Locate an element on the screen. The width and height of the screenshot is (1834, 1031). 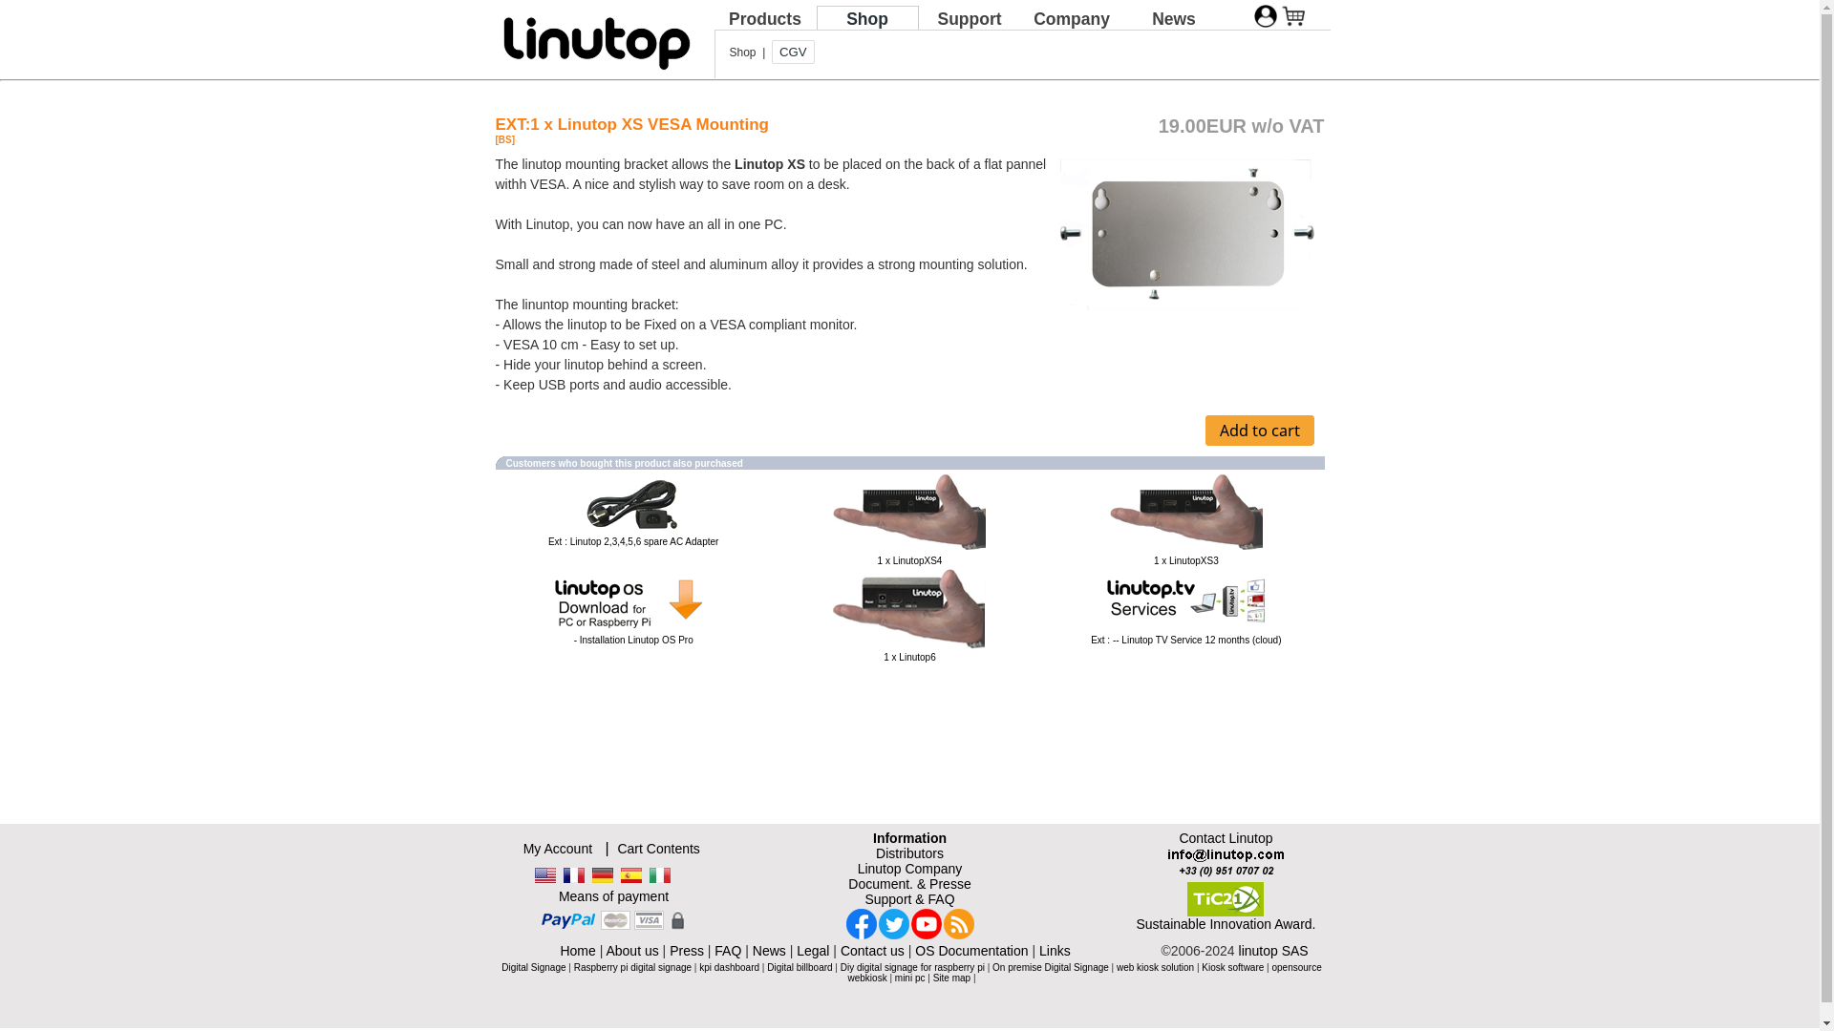
Support is located at coordinates (969, 17).